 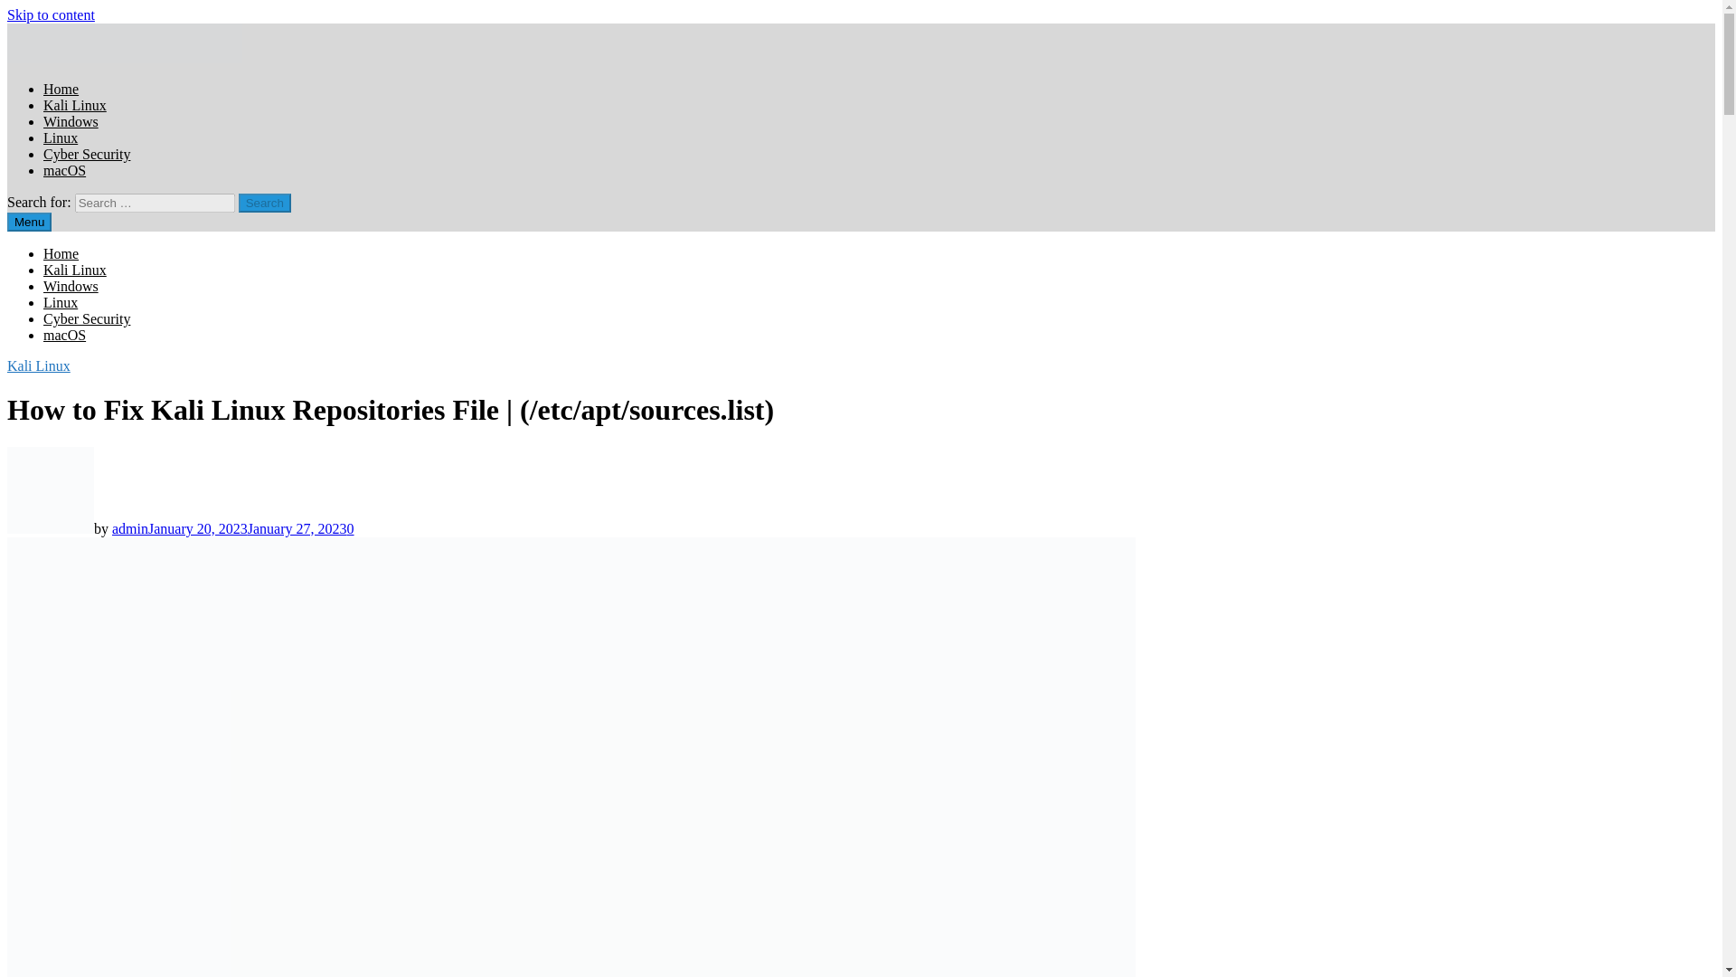 I want to click on Linux, so click(x=61, y=138).